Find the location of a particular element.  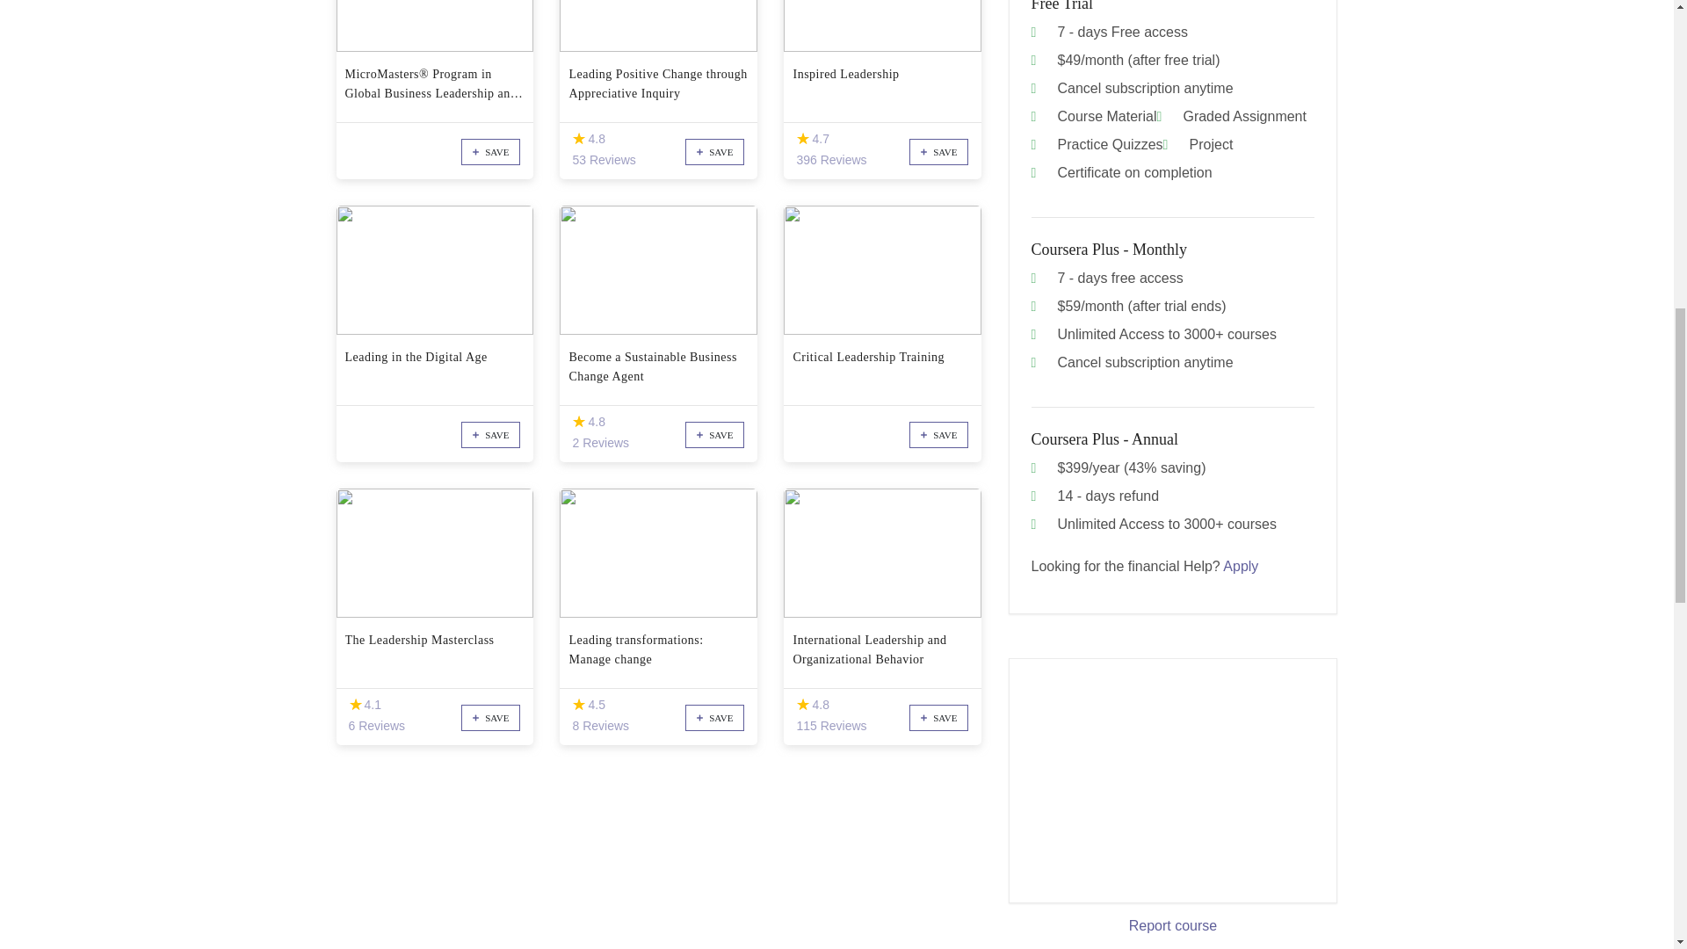

4.7 is located at coordinates (803, 139).